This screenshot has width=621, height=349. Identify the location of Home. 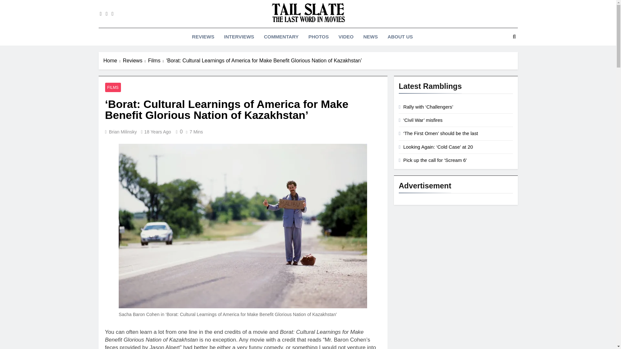
(113, 61).